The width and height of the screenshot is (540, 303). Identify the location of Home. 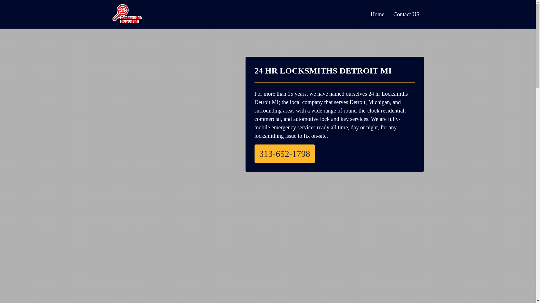
(377, 14).